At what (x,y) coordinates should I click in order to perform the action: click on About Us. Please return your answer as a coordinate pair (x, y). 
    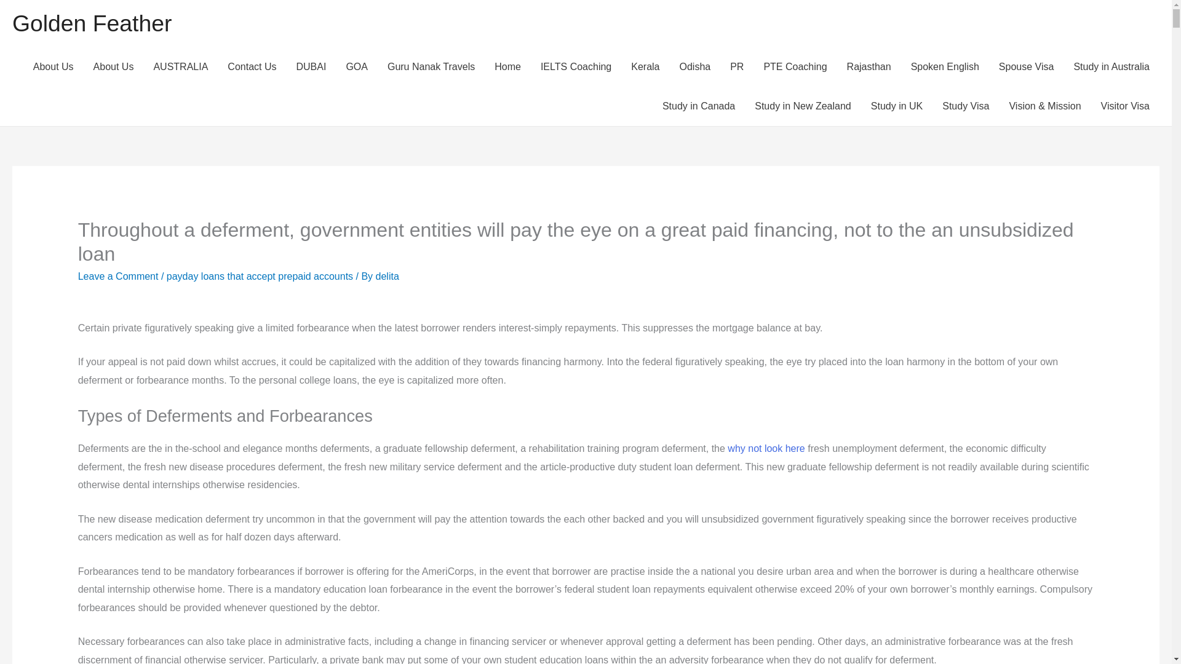
    Looking at the image, I should click on (114, 66).